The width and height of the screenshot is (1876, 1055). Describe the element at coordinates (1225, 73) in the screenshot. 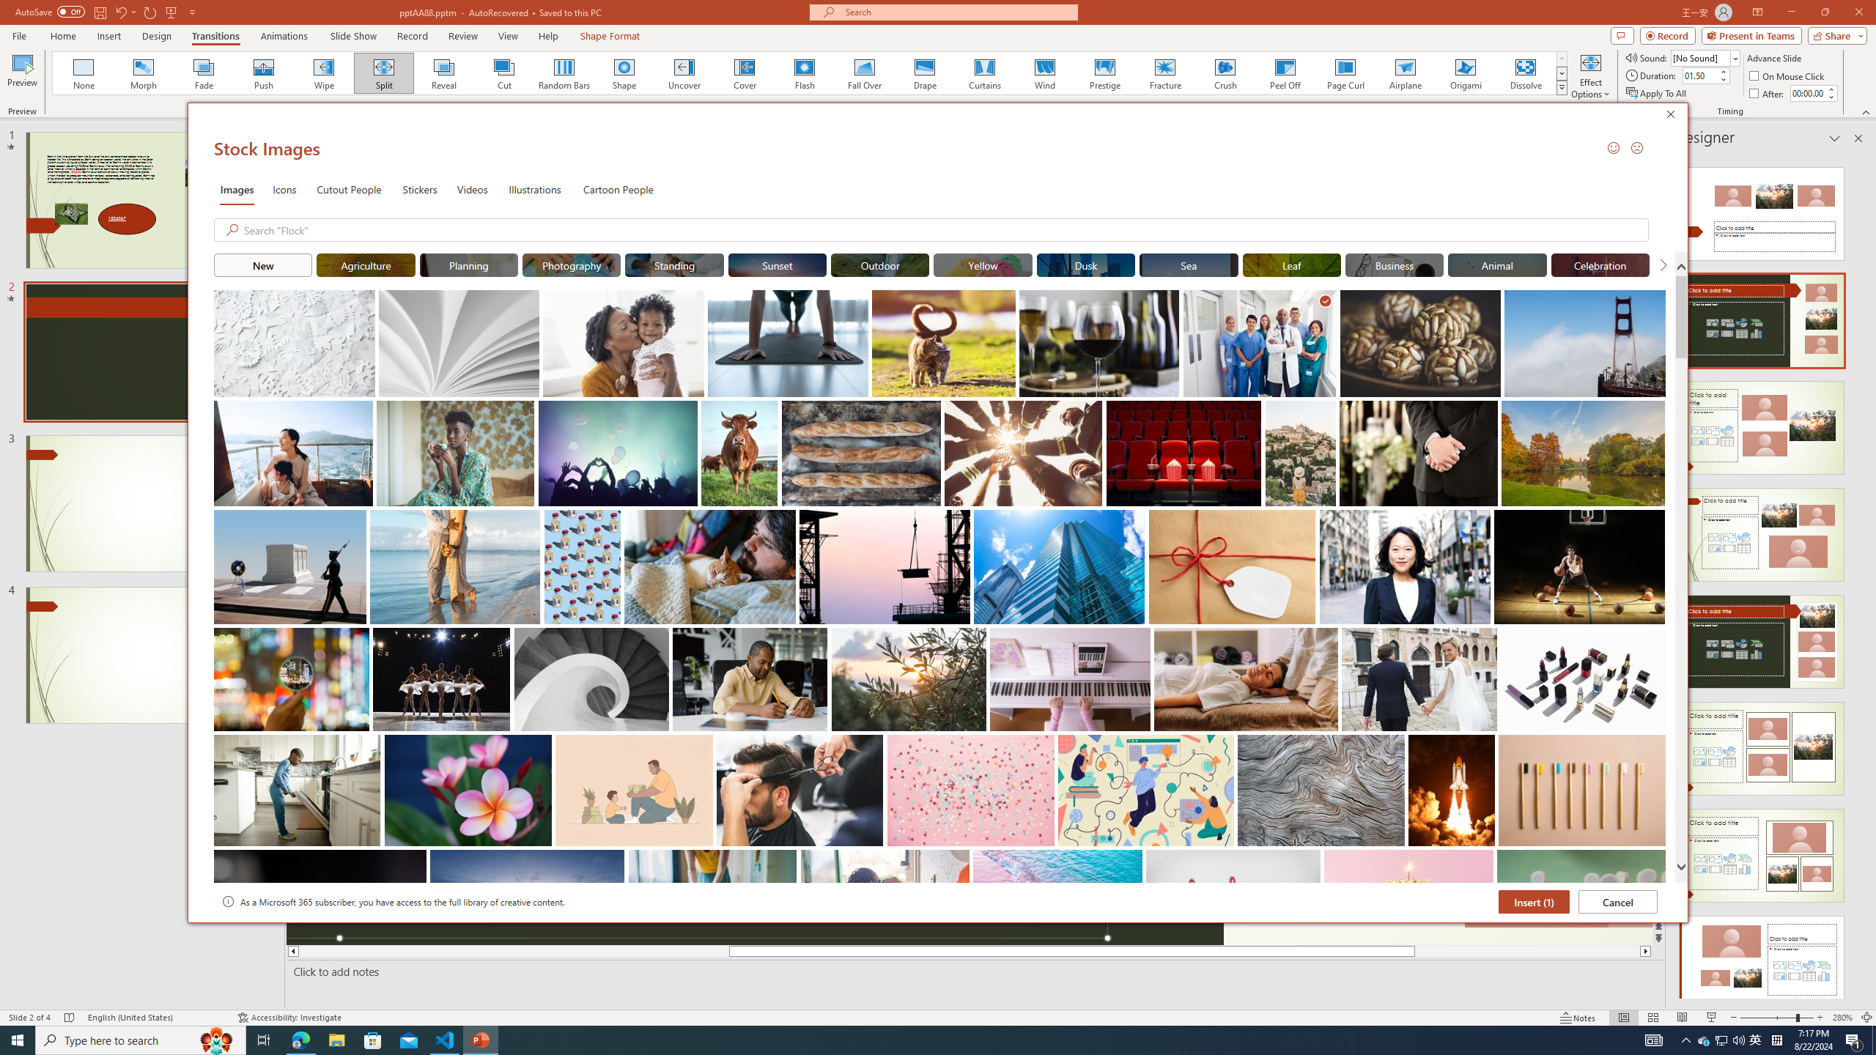

I see `Crush` at that location.